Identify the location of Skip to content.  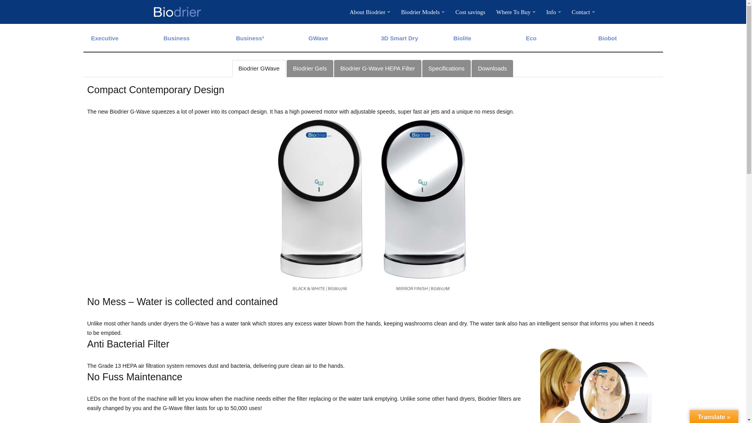
(6, 16).